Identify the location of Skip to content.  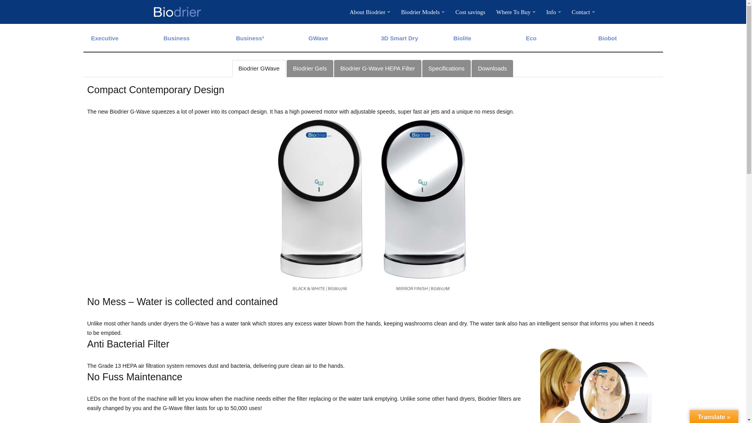
(6, 16).